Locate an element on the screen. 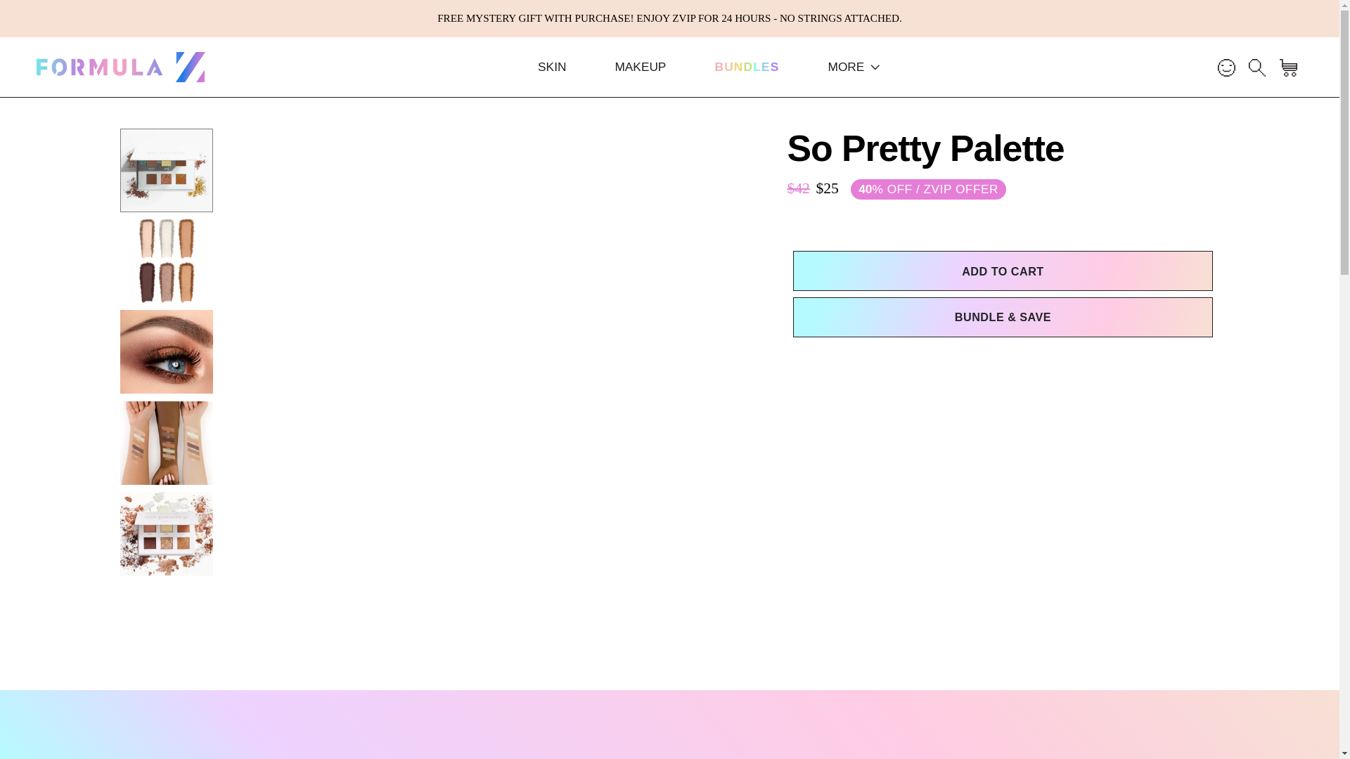 The image size is (1350, 759). Bundles is located at coordinates (746, 67).